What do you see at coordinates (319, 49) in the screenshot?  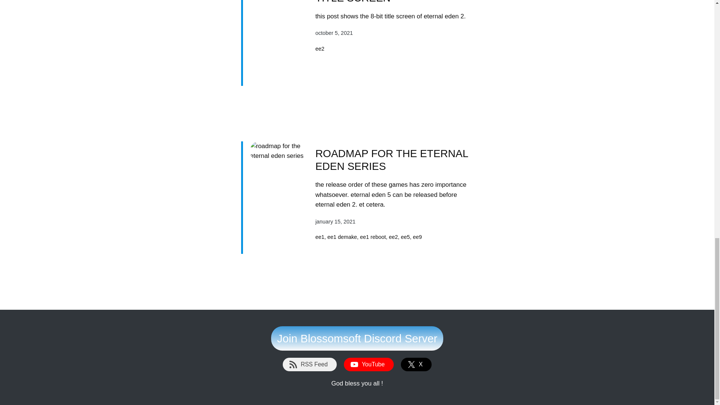 I see `ee2` at bounding box center [319, 49].